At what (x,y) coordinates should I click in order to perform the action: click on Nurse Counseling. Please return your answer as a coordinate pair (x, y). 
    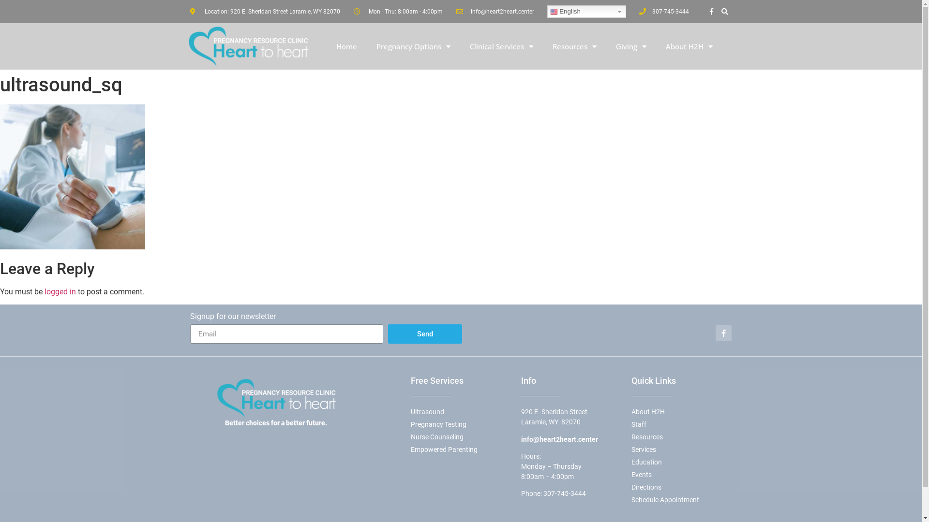
    Looking at the image, I should click on (461, 437).